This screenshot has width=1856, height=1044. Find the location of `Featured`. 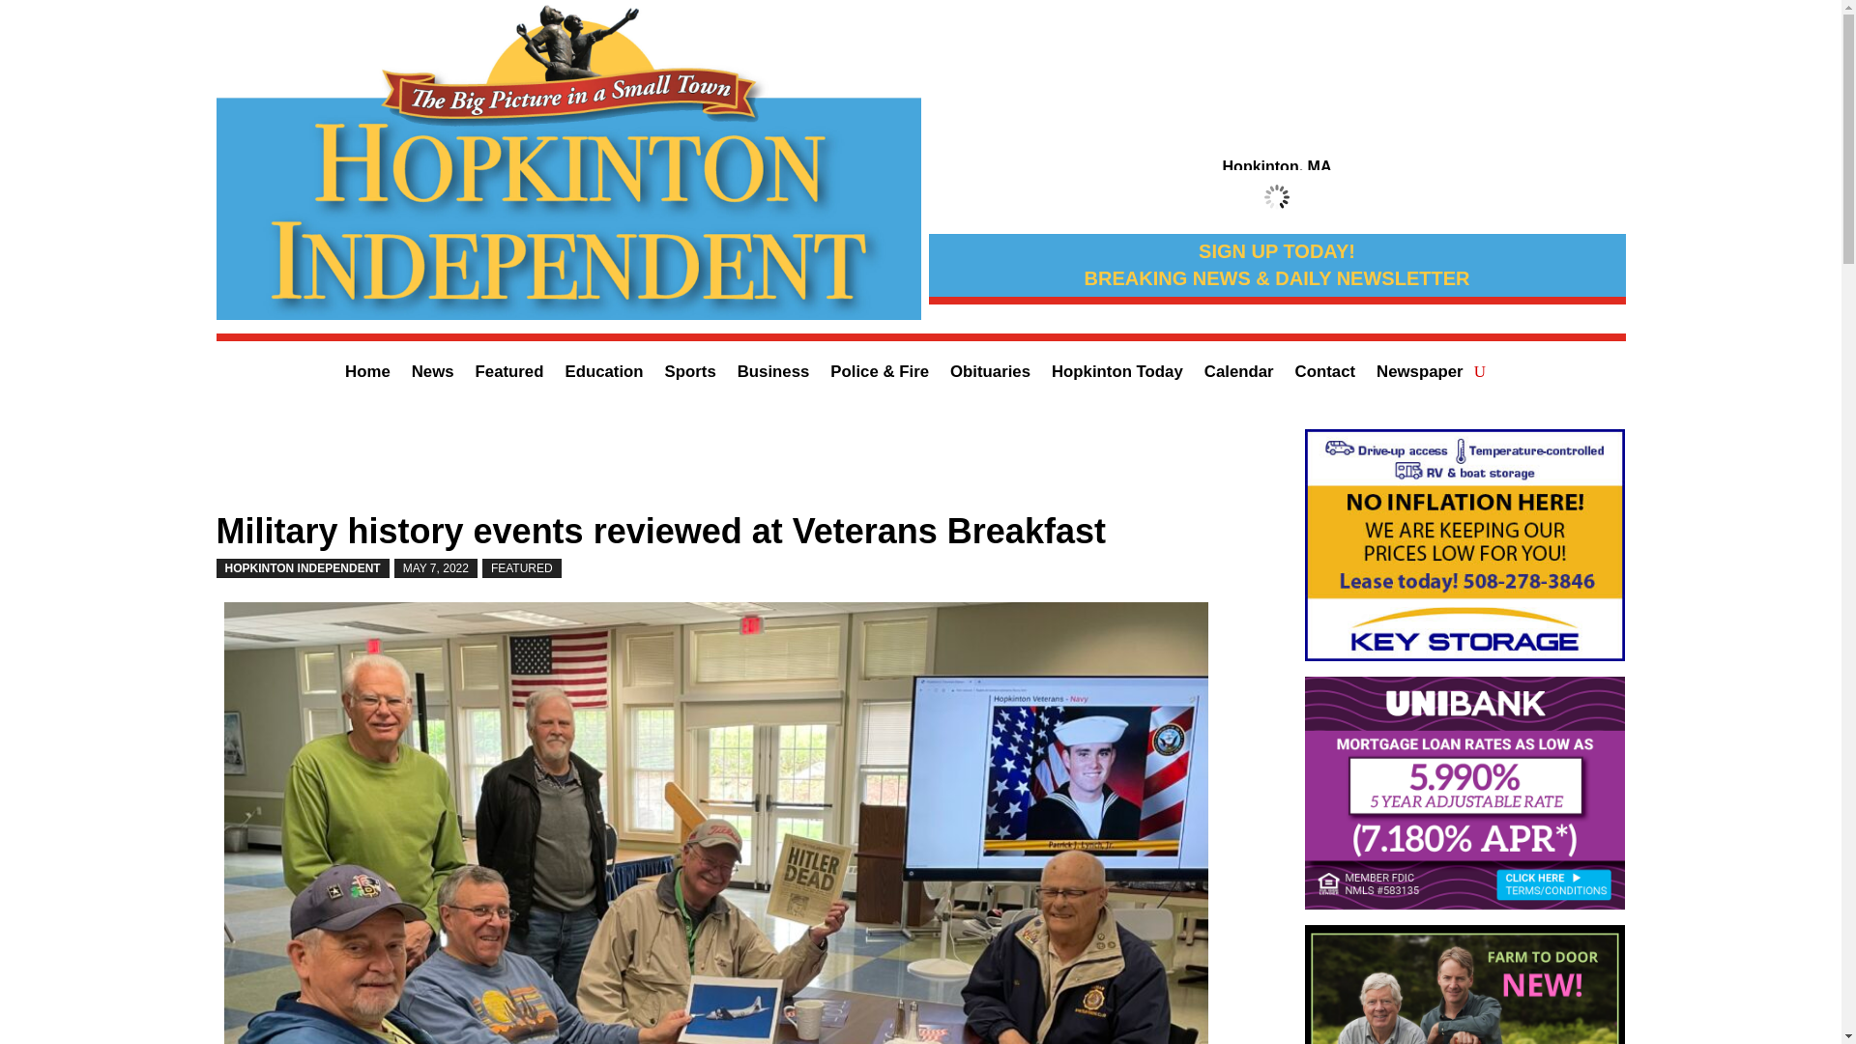

Featured is located at coordinates (508, 375).